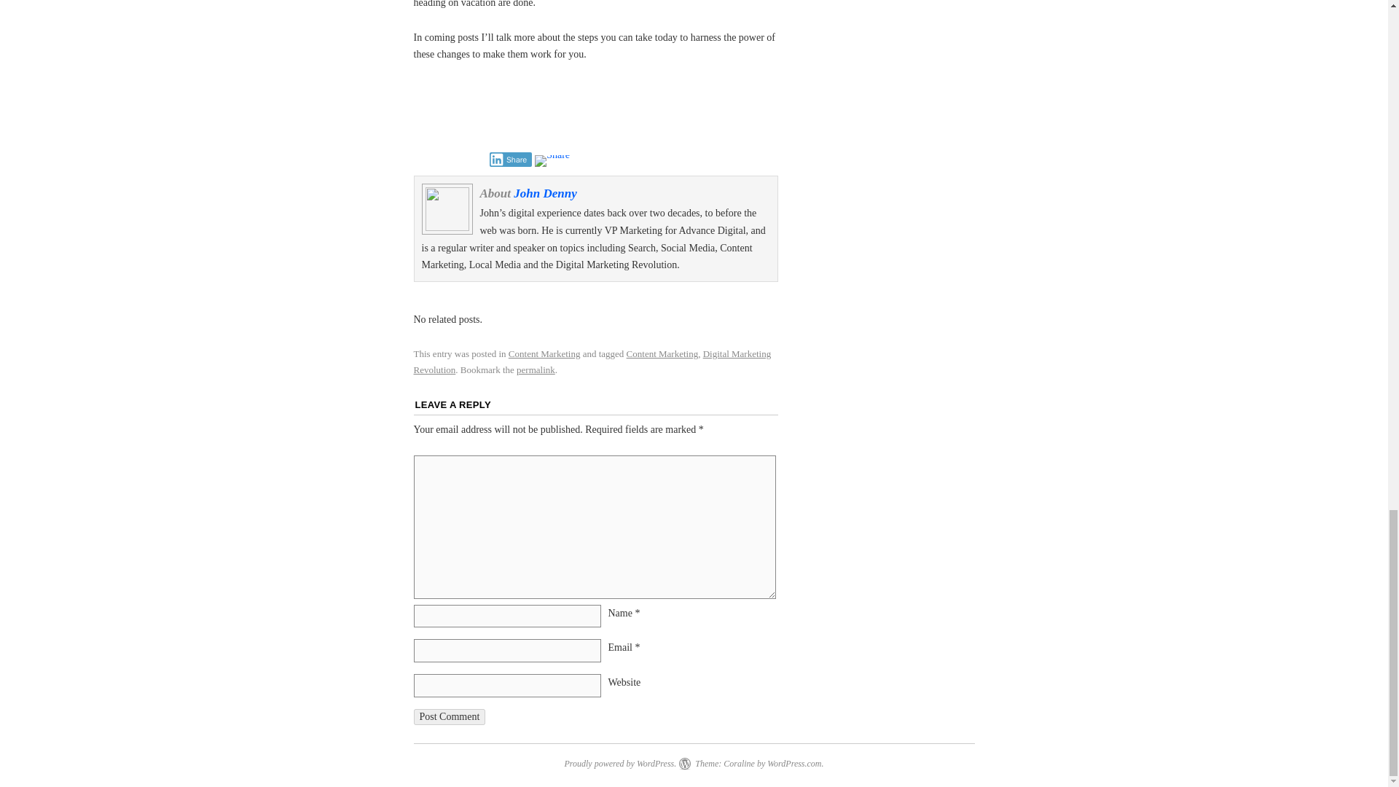 The height and width of the screenshot is (787, 1399). I want to click on Content Marketing, so click(662, 353).